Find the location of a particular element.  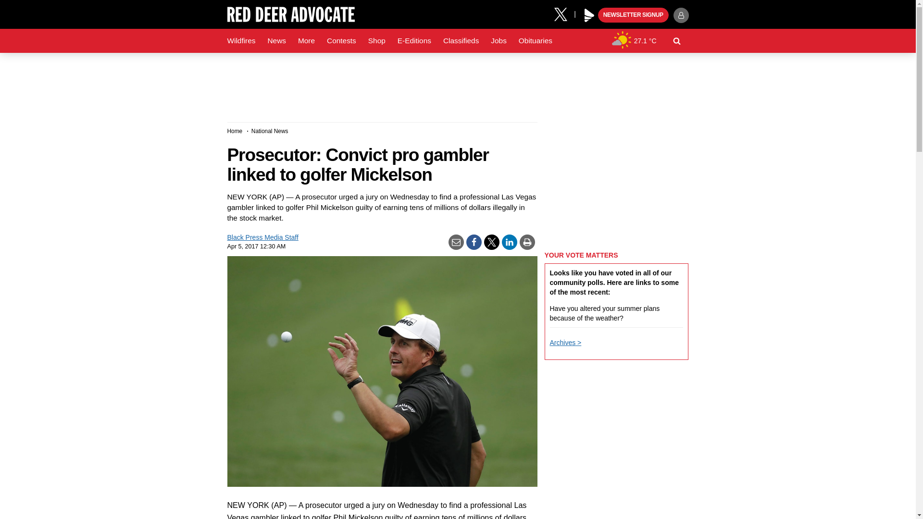

NEWSLETTER SIGNUP is located at coordinates (633, 15).